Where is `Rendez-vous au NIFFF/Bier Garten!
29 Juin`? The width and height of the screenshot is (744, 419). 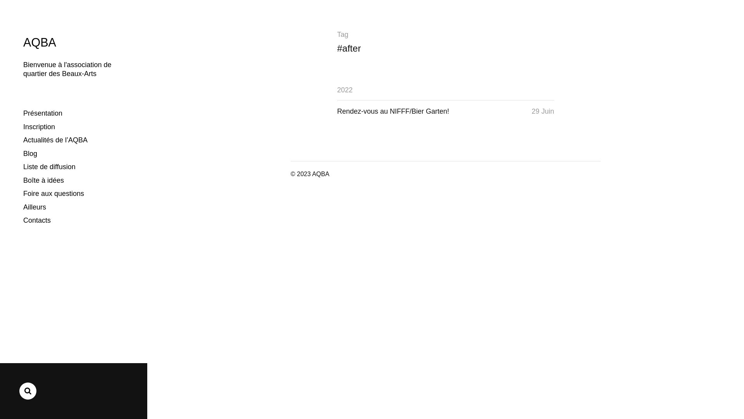 Rendez-vous au NIFFF/Bier Garten!
29 Juin is located at coordinates (446, 112).